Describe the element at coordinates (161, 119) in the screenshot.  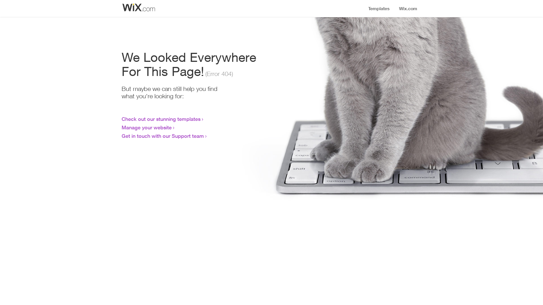
I see `Check out our stunning templates` at that location.